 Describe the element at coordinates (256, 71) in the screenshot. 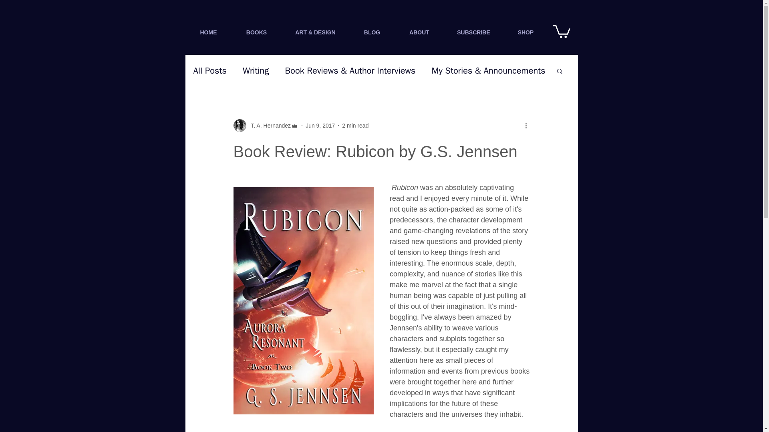

I see `Writing` at that location.